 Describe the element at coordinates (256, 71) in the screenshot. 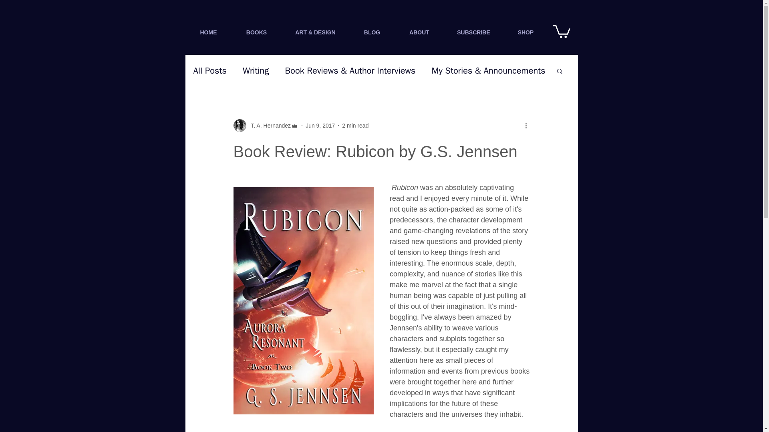

I see `Writing` at that location.